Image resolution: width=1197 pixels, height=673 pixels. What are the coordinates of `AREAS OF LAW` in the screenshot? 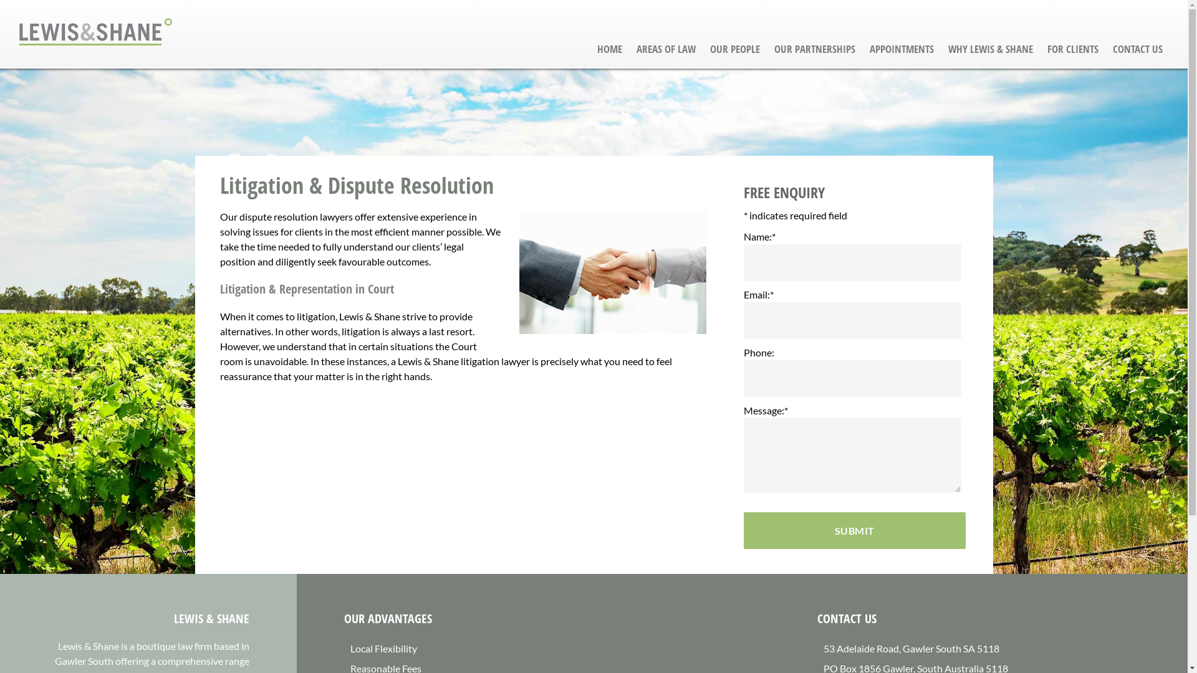 It's located at (666, 49).